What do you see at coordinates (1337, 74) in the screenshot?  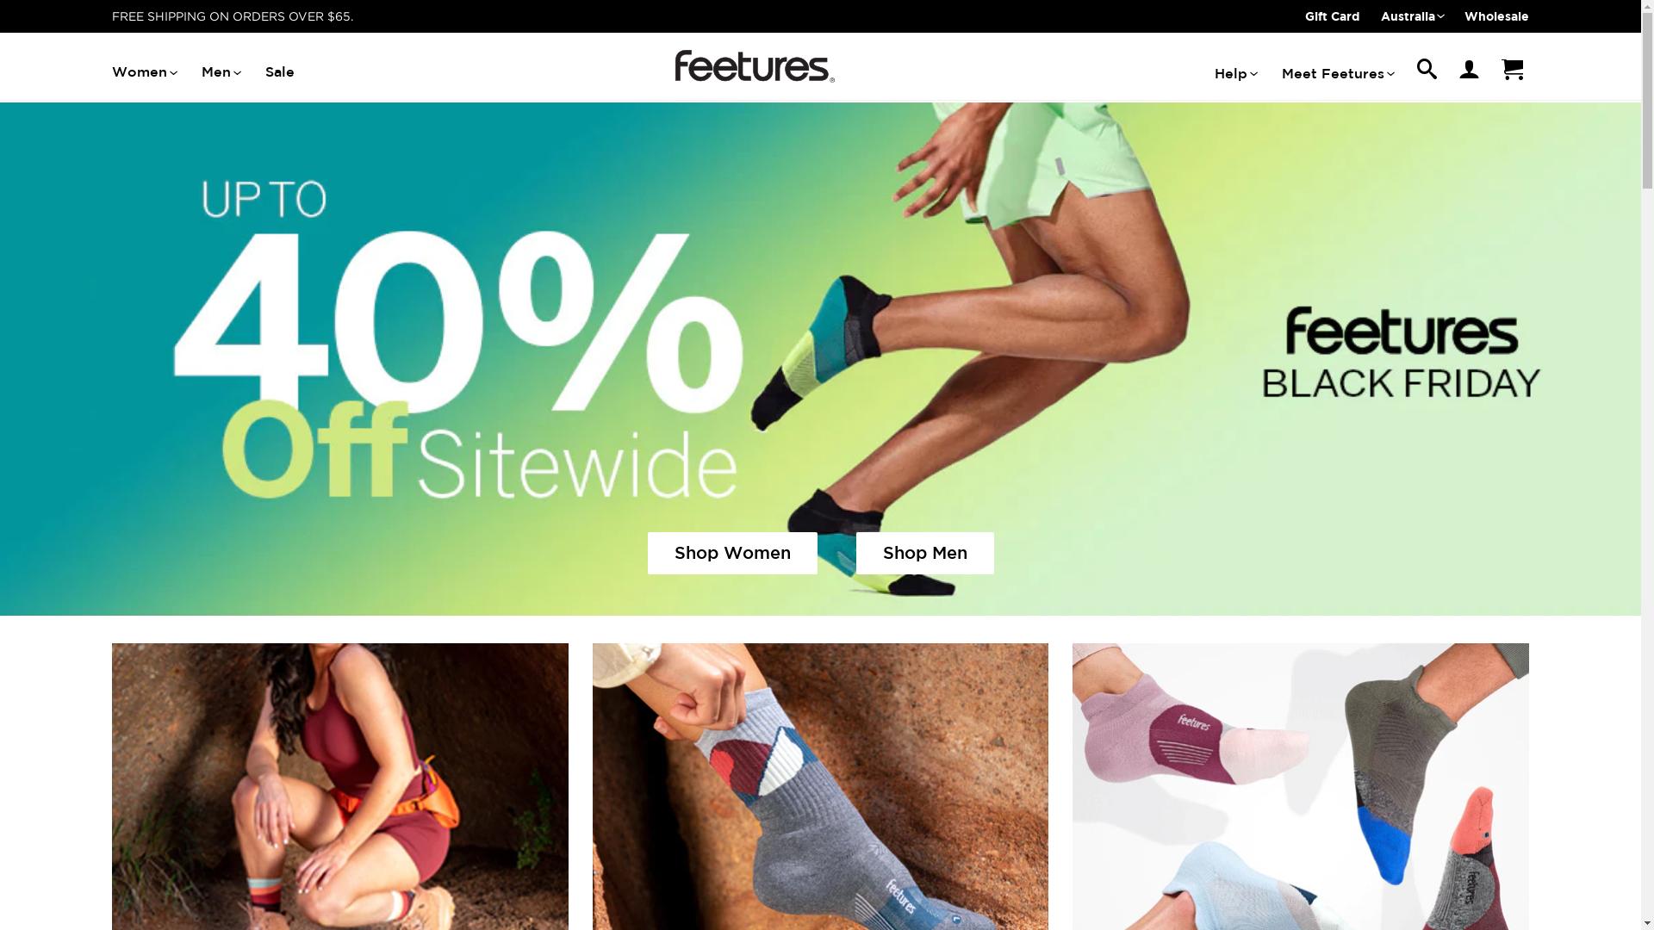 I see `Meet Feetures` at bounding box center [1337, 74].